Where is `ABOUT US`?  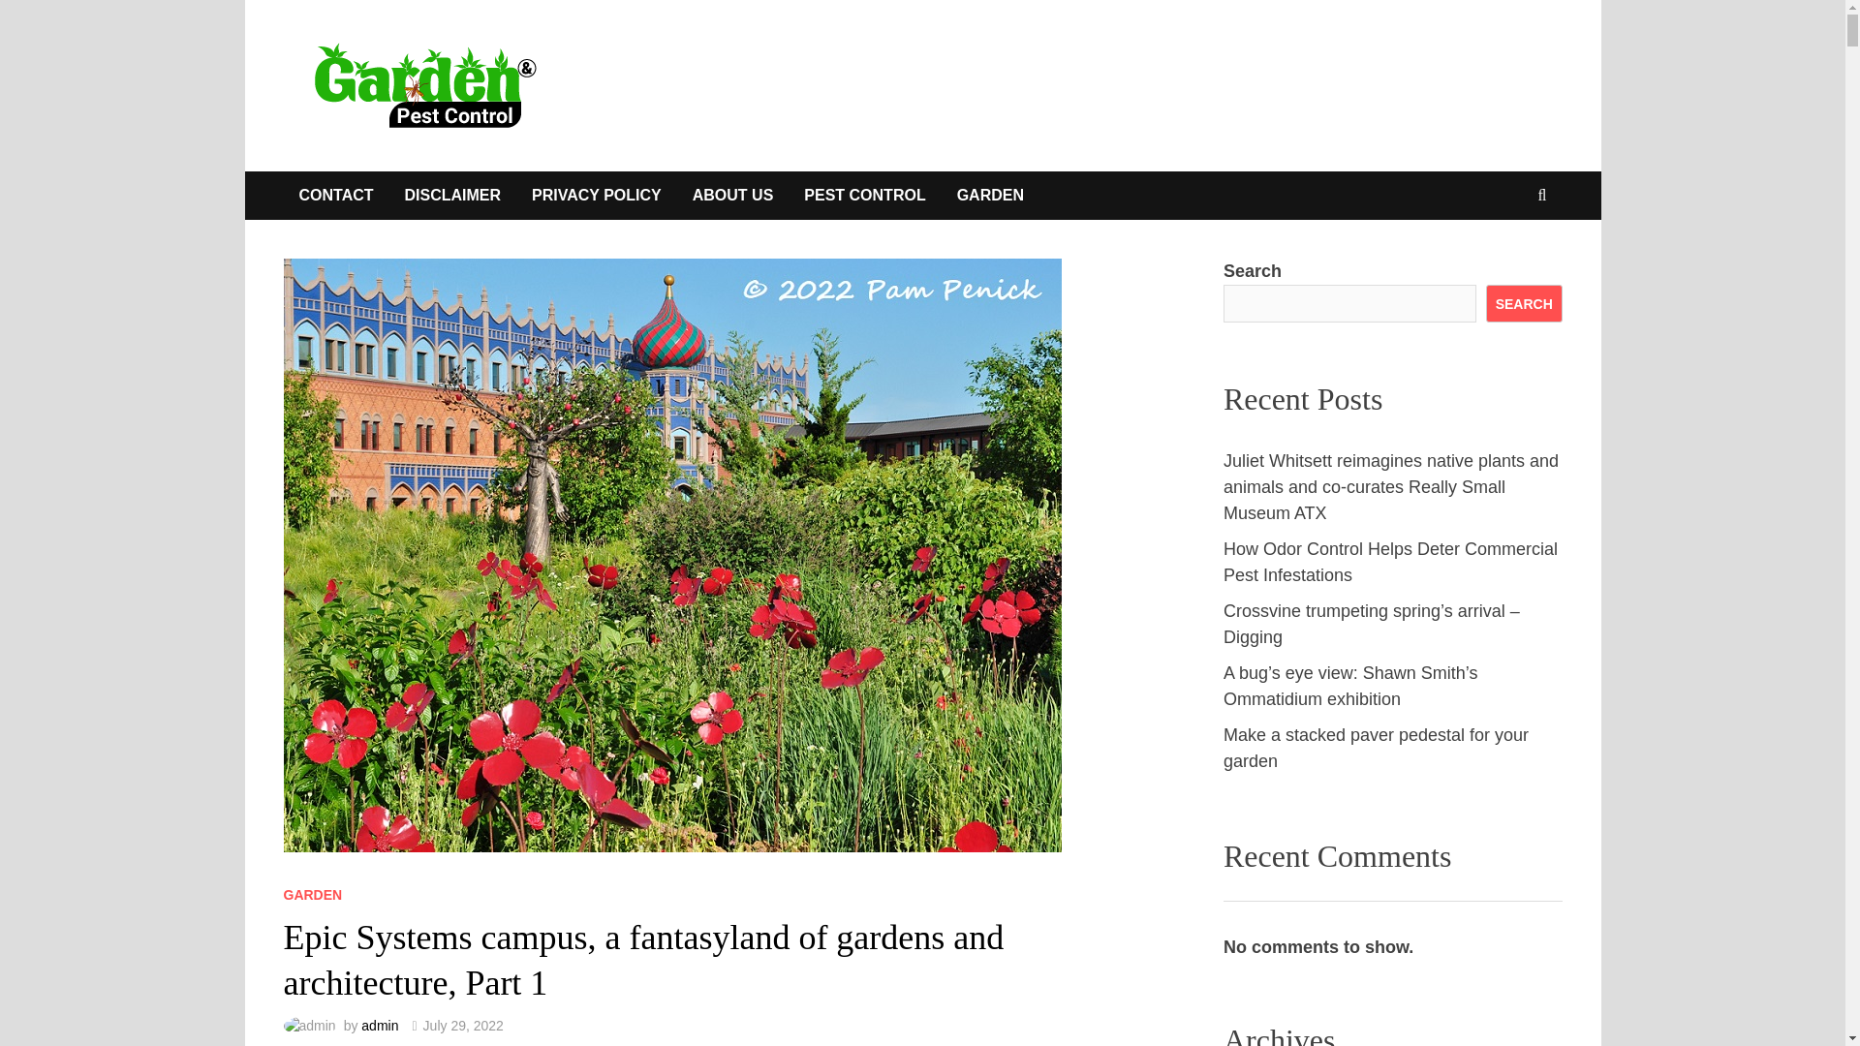
ABOUT US is located at coordinates (732, 196).